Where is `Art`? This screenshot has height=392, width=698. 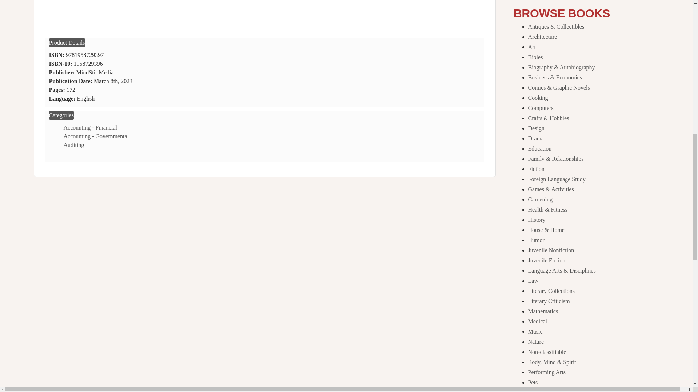 Art is located at coordinates (531, 47).